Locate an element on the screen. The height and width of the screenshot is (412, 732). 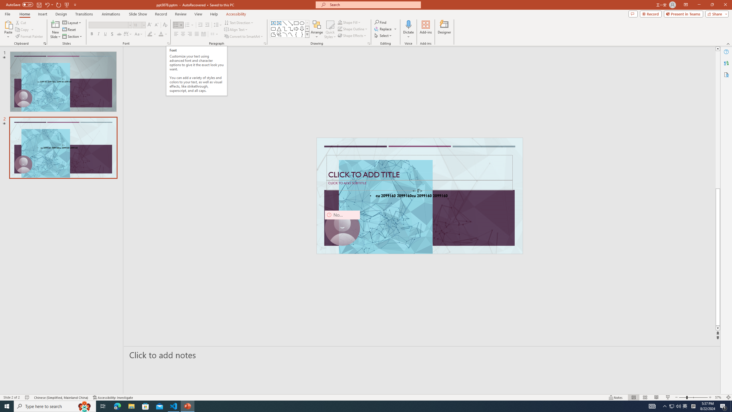
Normal is located at coordinates (633, 397).